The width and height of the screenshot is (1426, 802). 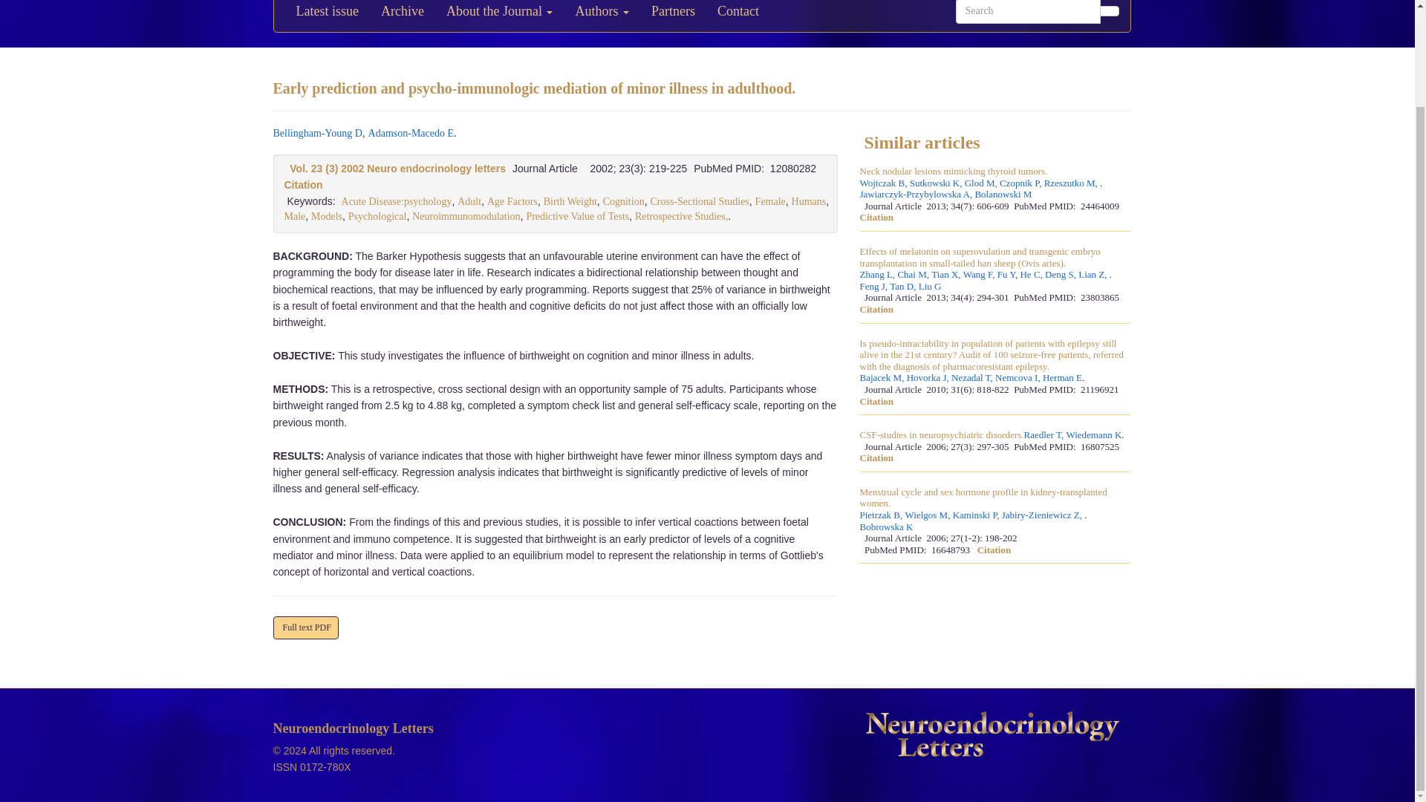 What do you see at coordinates (884, 183) in the screenshot?
I see `Wojtczak B, ` at bounding box center [884, 183].